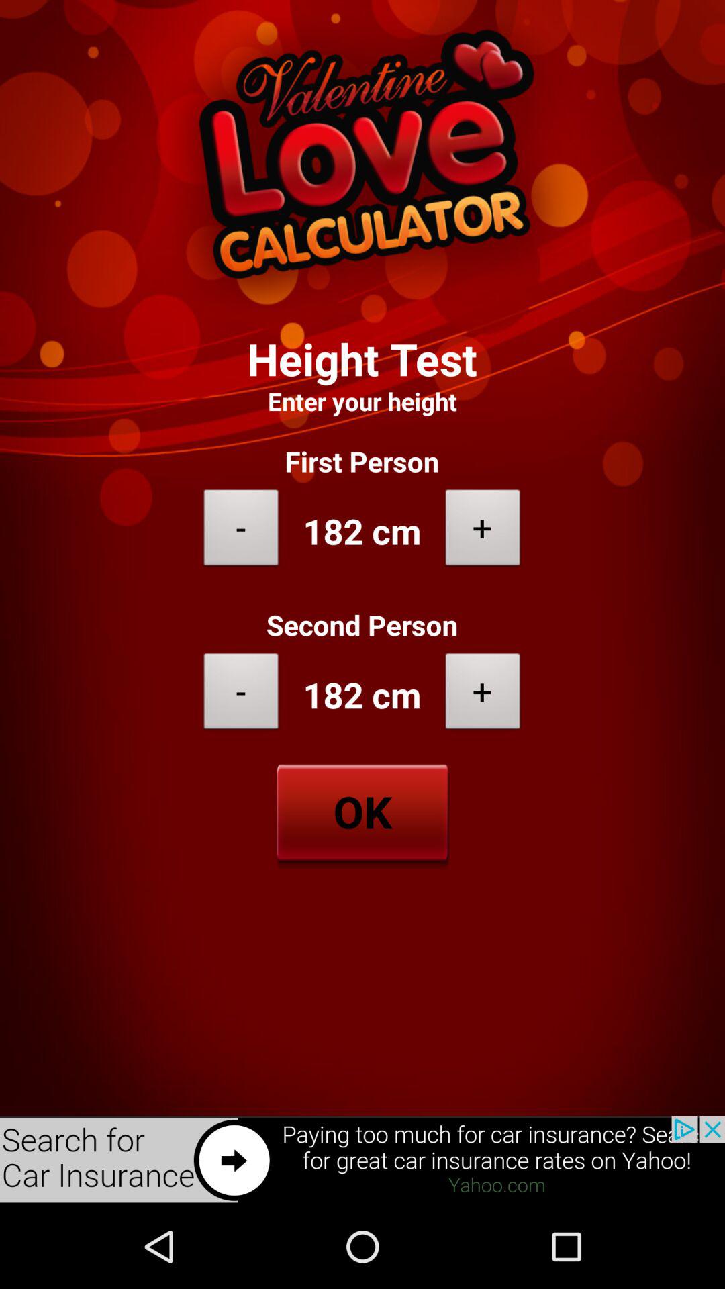 The width and height of the screenshot is (725, 1289). I want to click on advertiser banner, so click(362, 1160).